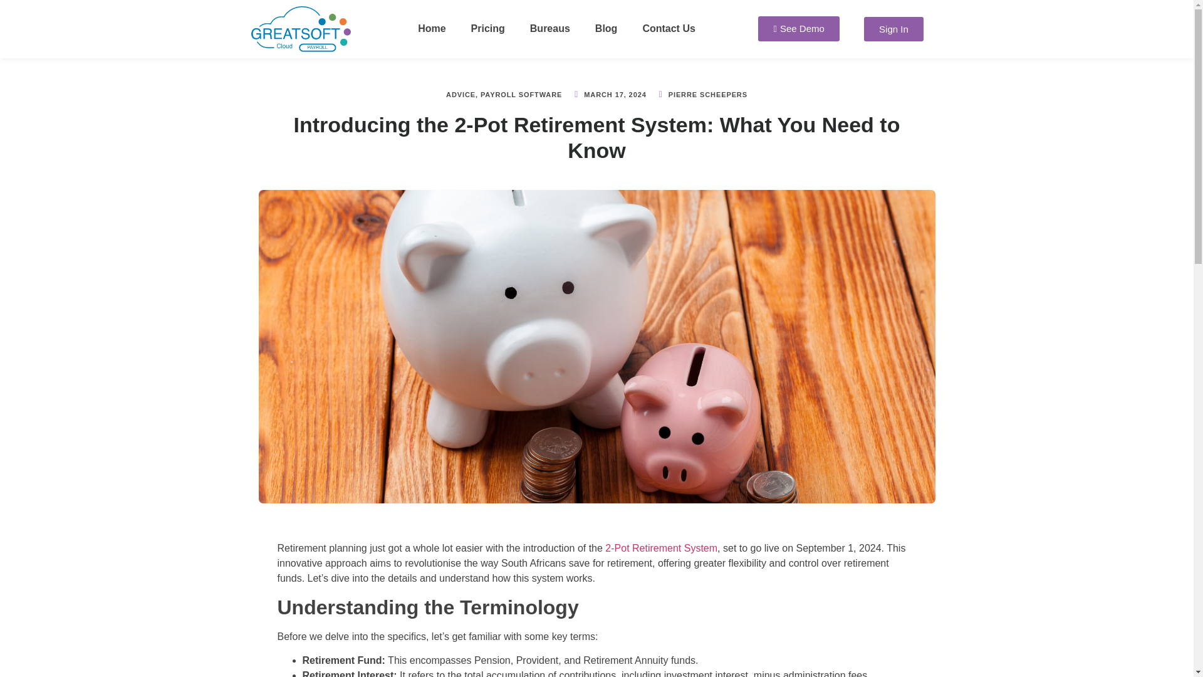 The image size is (1203, 677). I want to click on PIERRE SCHEEPERS, so click(702, 94).